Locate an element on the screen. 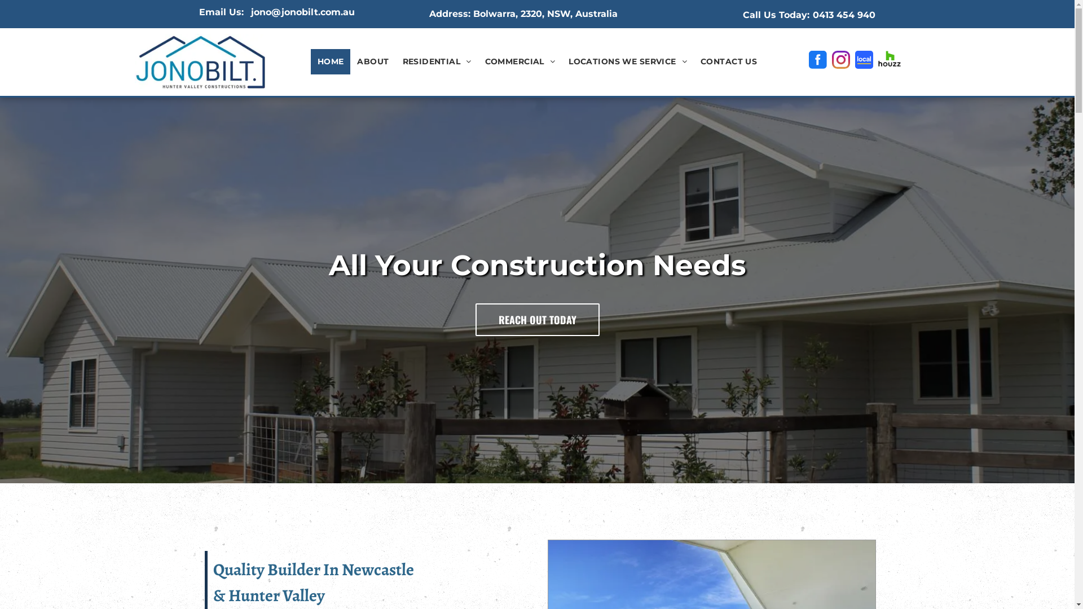  REACH OUT TODAY is located at coordinates (537, 320).